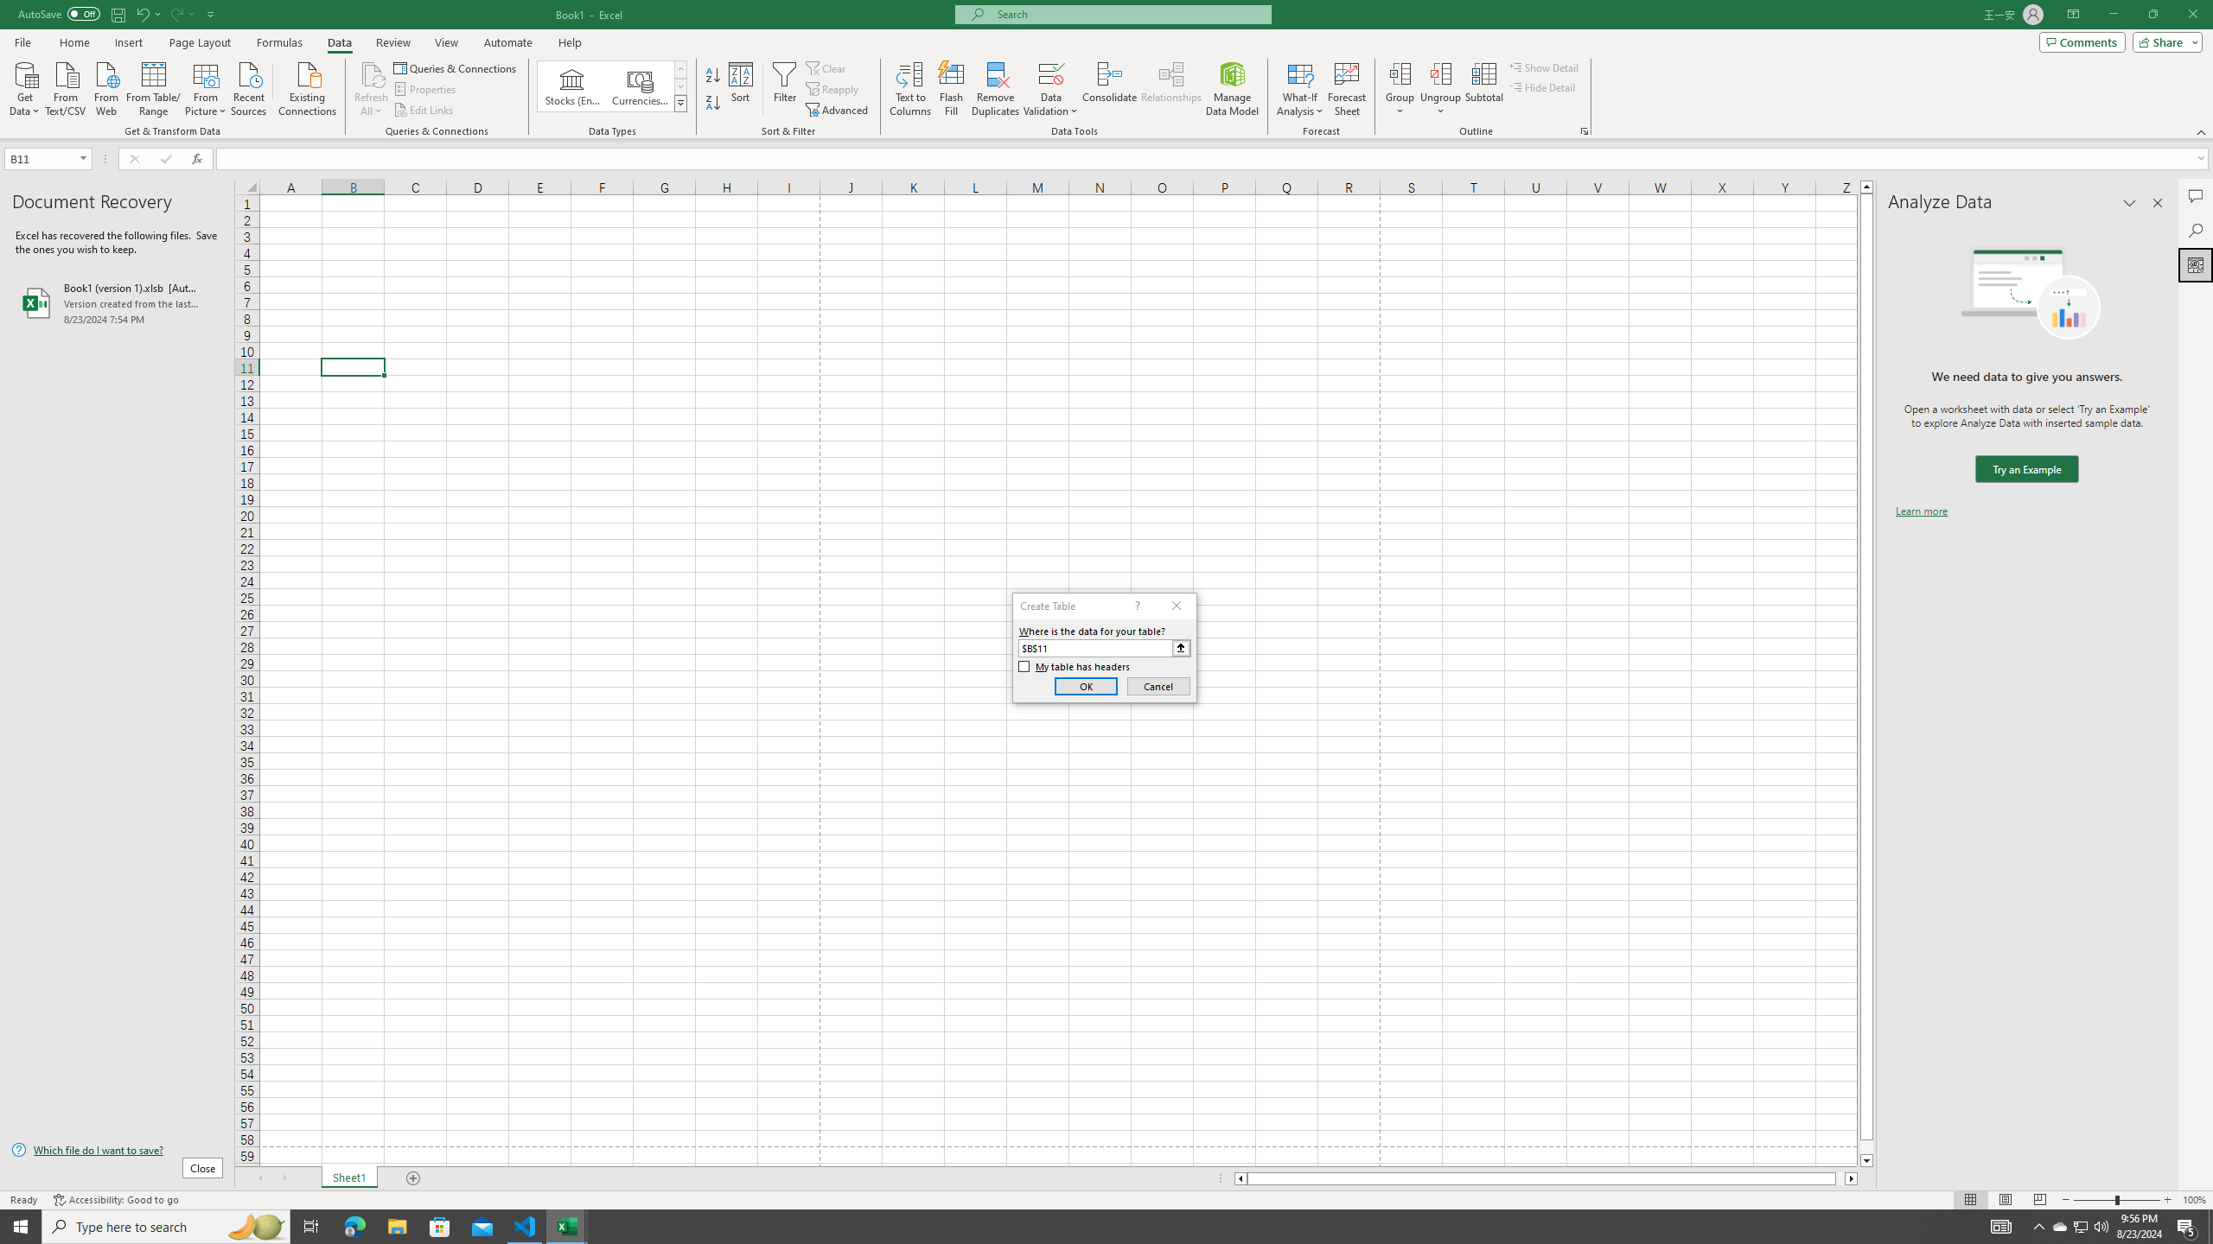 Image resolution: width=2213 pixels, height=1244 pixels. I want to click on Existing Connections, so click(308, 87).